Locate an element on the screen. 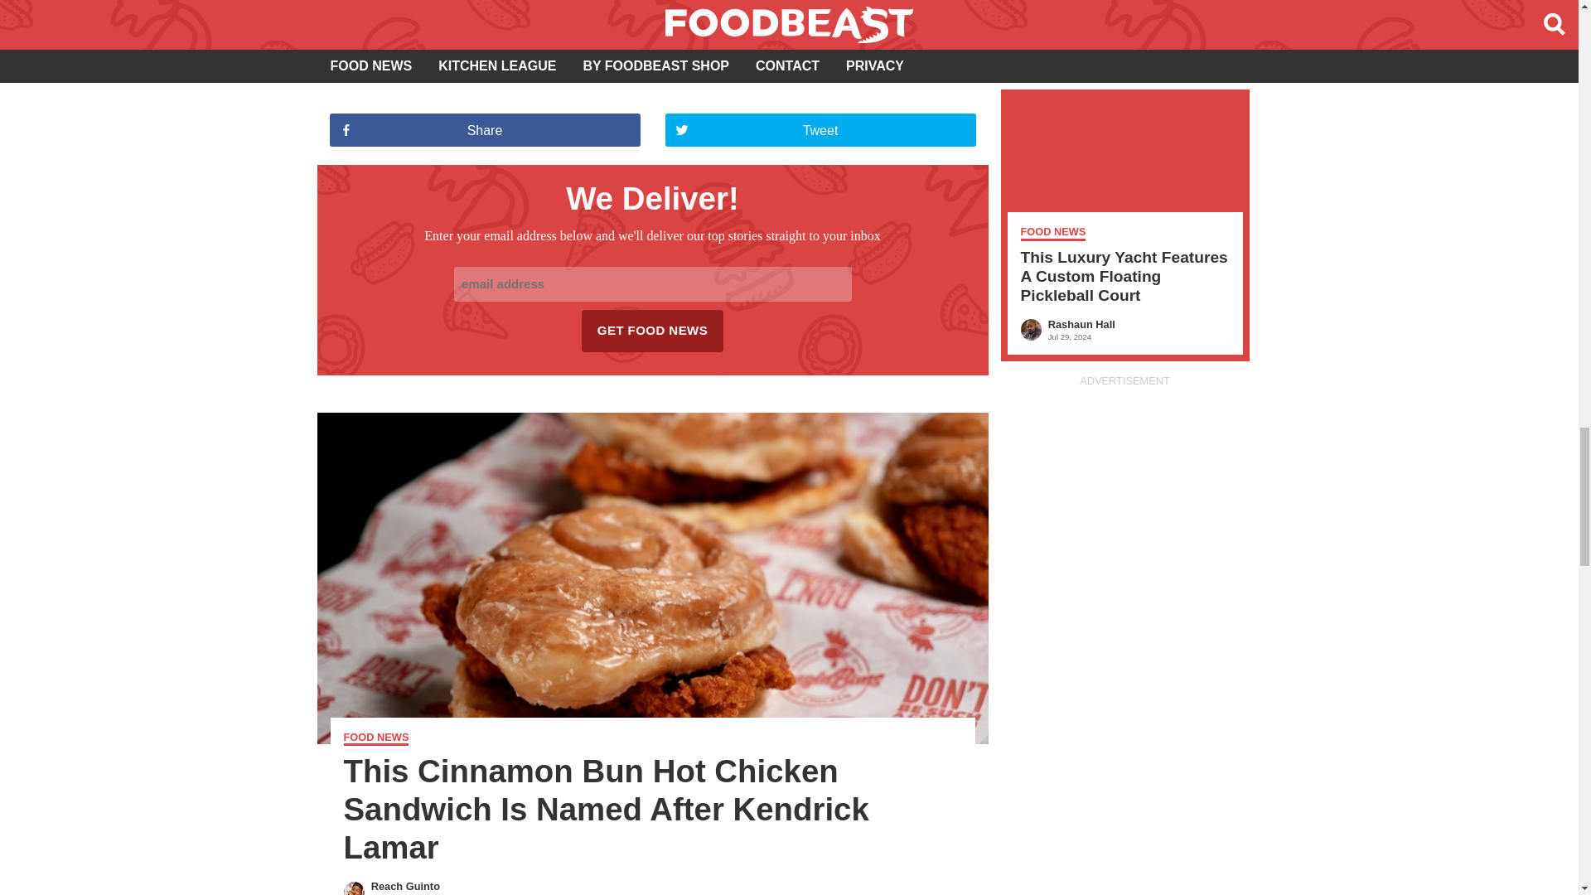 Image resolution: width=1591 pixels, height=895 pixels. Tweet is located at coordinates (820, 130).